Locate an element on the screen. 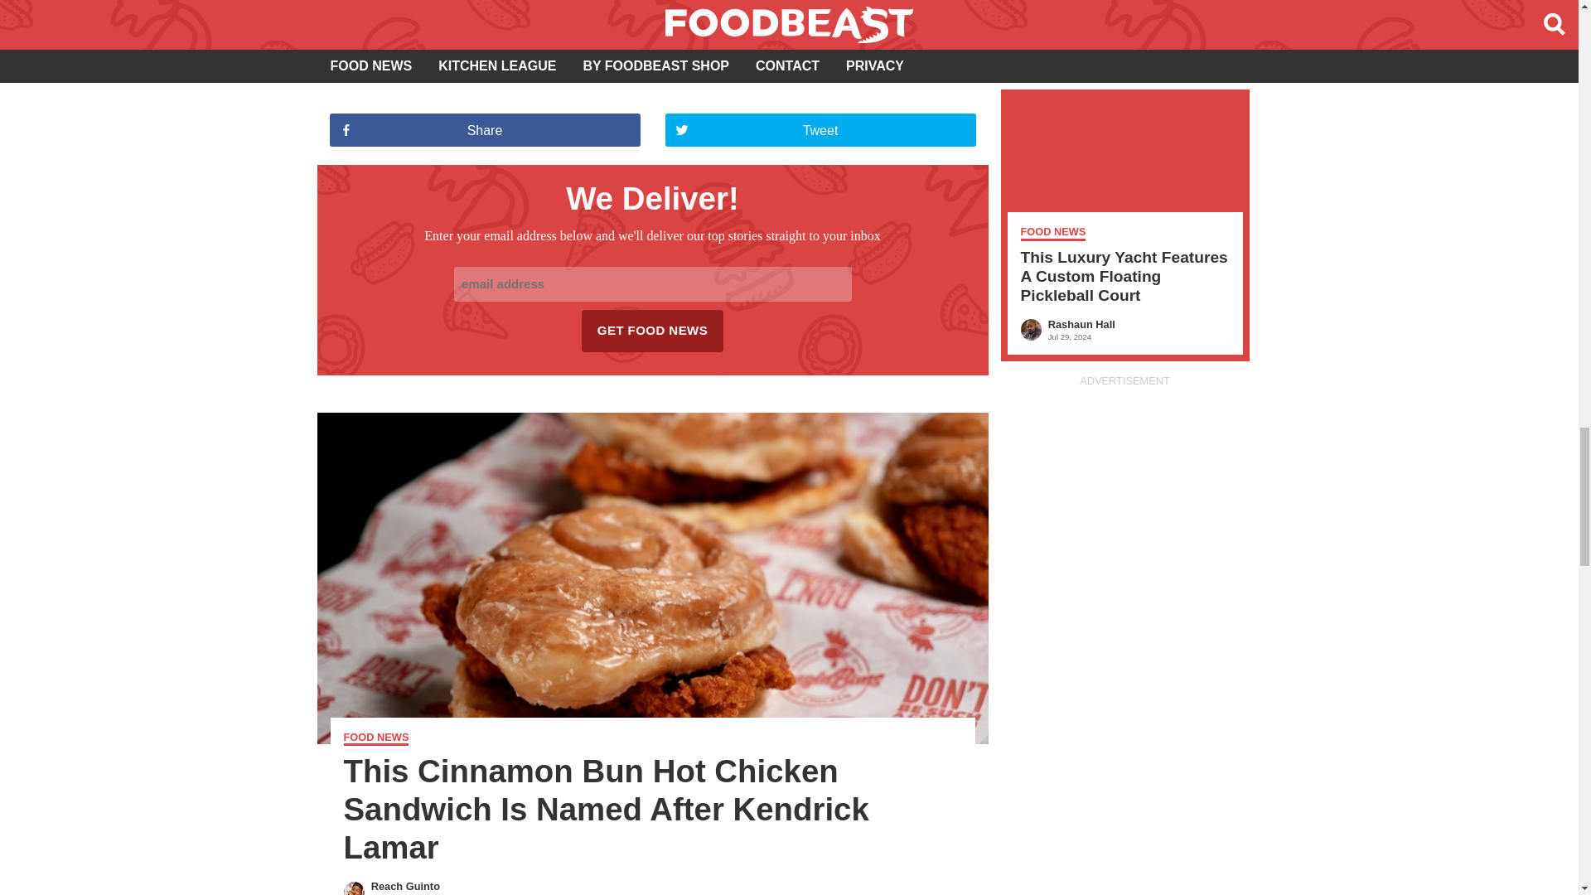 Image resolution: width=1591 pixels, height=895 pixels. Tweet is located at coordinates (820, 130).